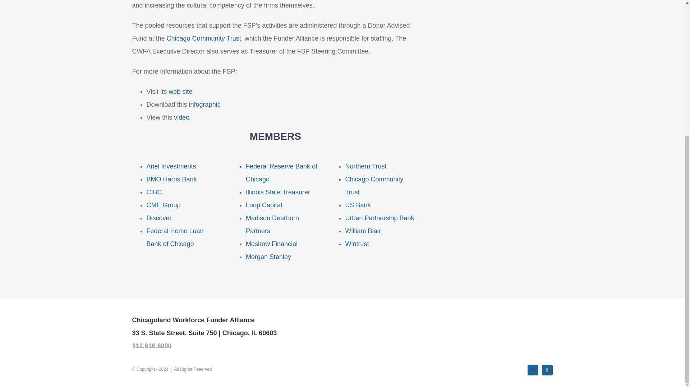 Image resolution: width=690 pixels, height=388 pixels. Describe the element at coordinates (164, 205) in the screenshot. I see `CME Group` at that location.